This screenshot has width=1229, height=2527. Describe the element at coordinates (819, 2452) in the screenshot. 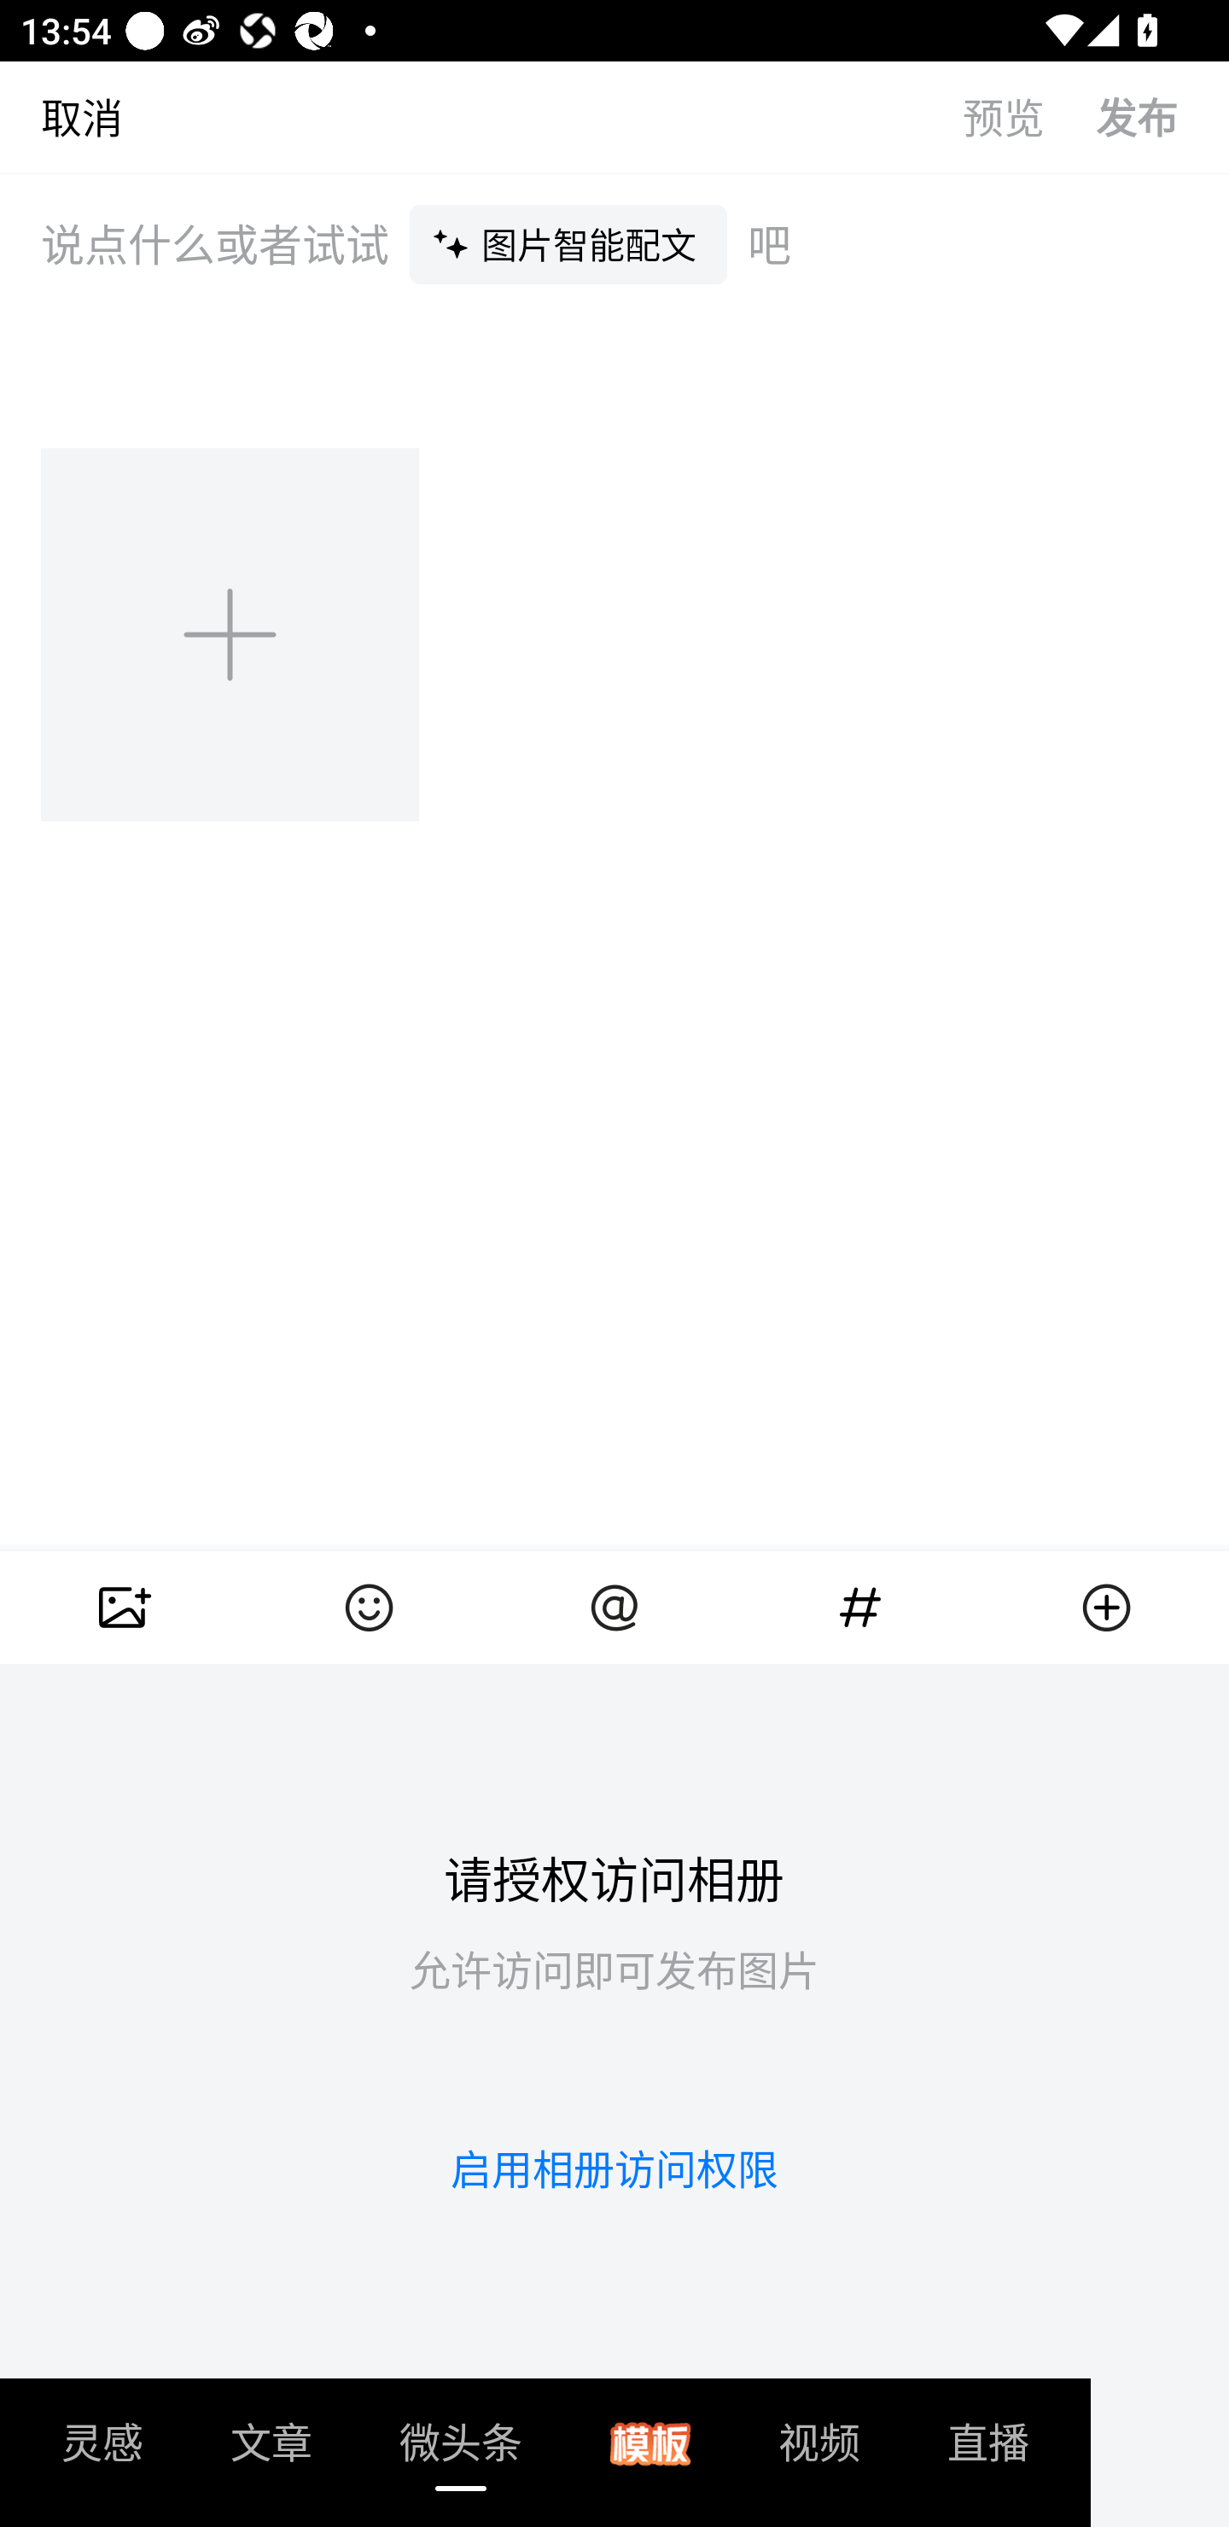

I see `视频` at that location.